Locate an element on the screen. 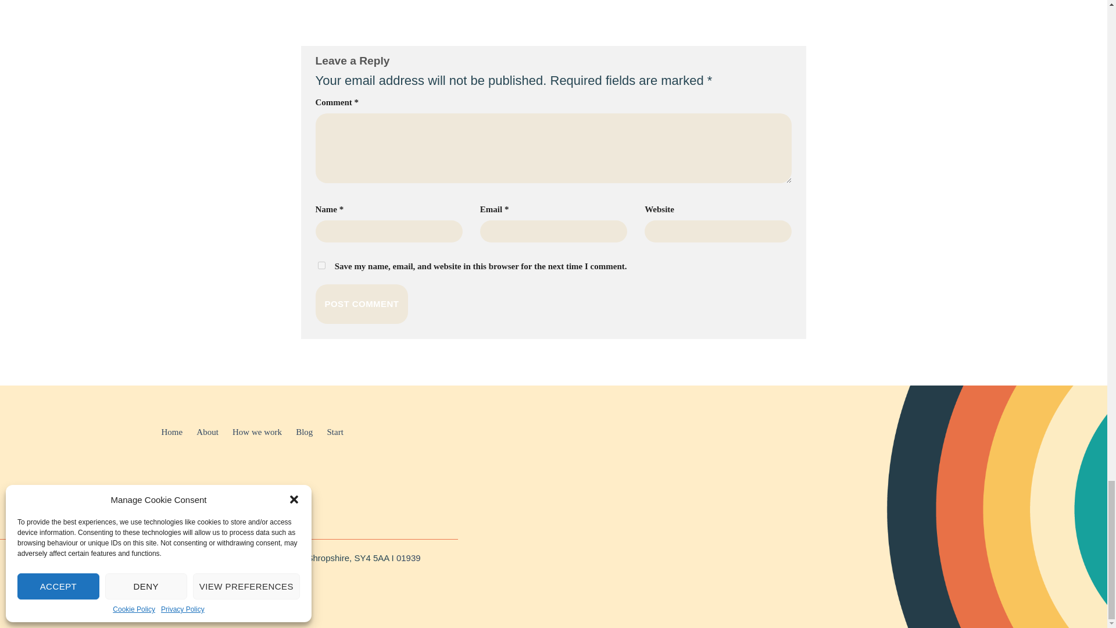  How we work is located at coordinates (257, 431).